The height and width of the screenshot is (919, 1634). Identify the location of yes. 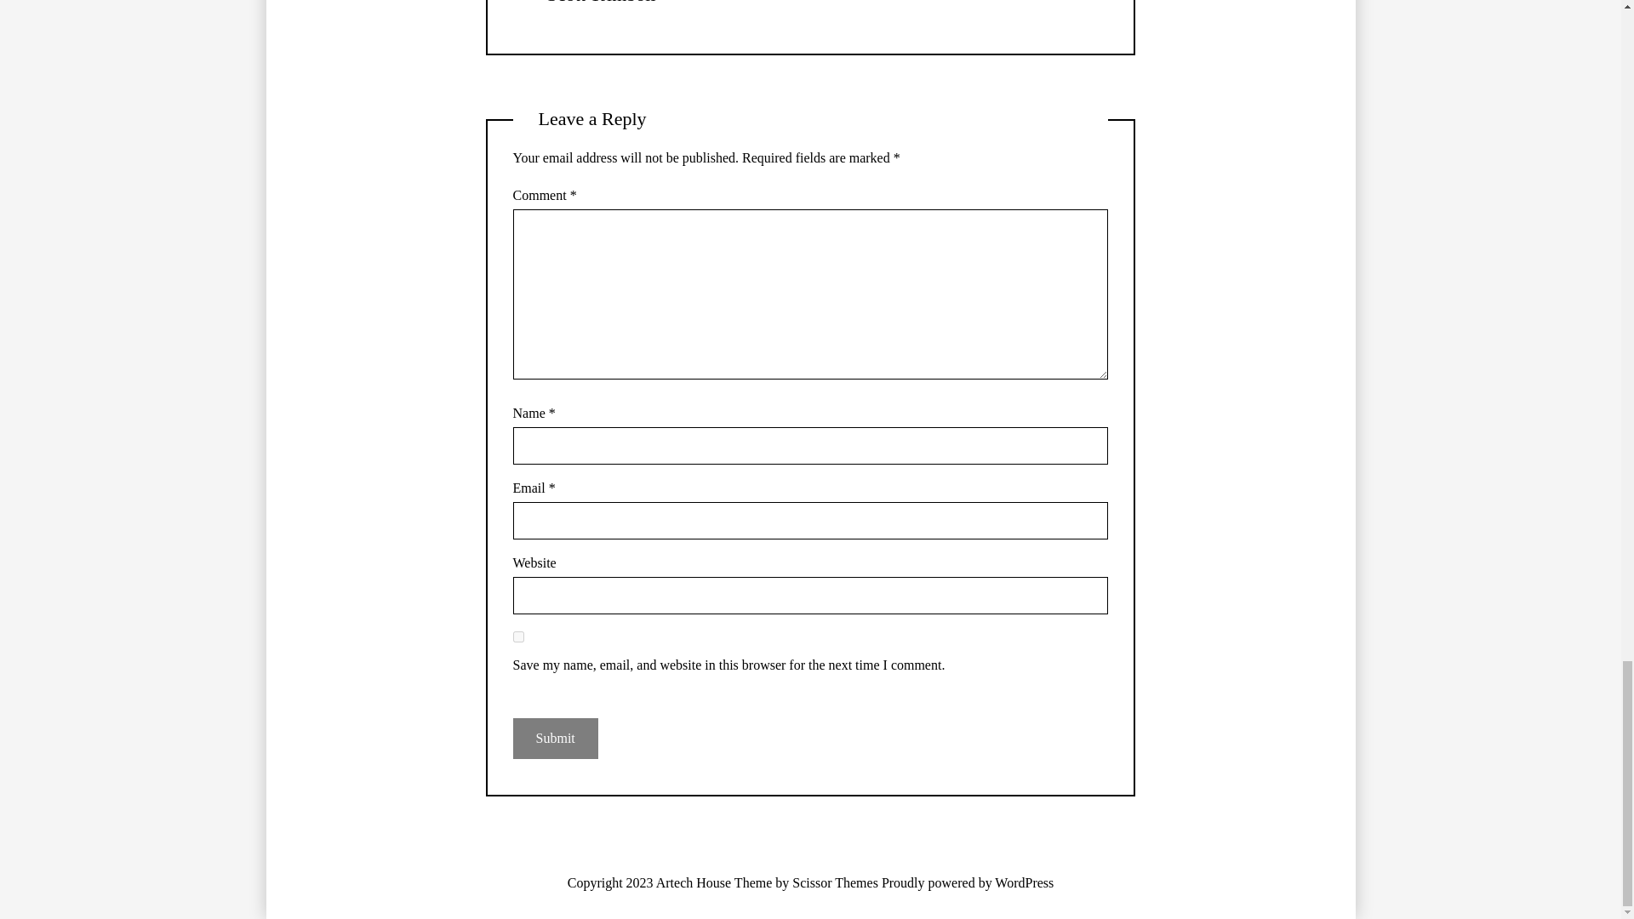
(518, 636).